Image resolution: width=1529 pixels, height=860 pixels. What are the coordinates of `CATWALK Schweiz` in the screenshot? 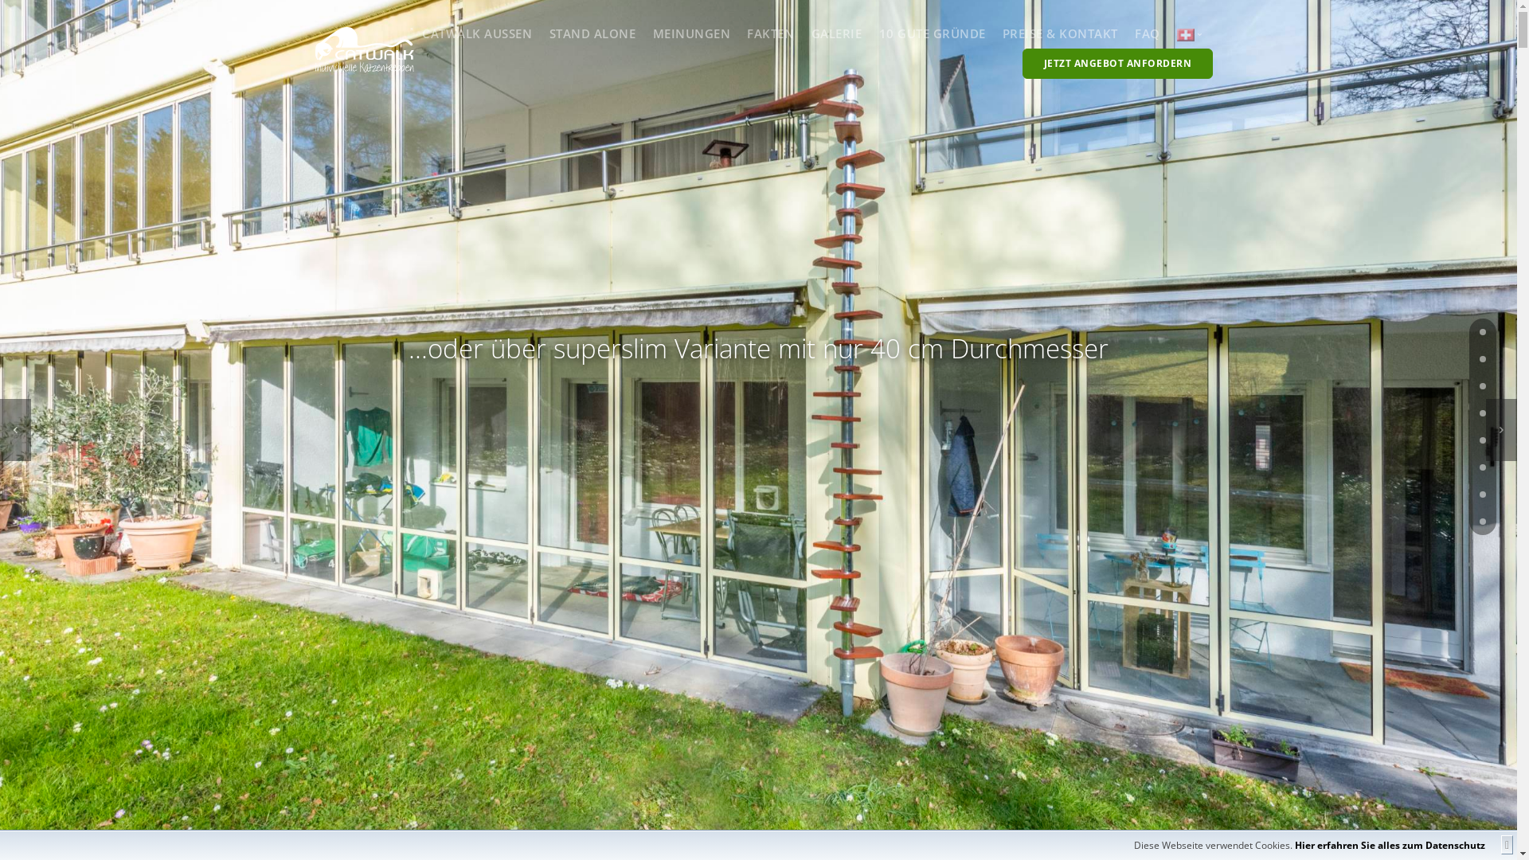 It's located at (1186, 35).